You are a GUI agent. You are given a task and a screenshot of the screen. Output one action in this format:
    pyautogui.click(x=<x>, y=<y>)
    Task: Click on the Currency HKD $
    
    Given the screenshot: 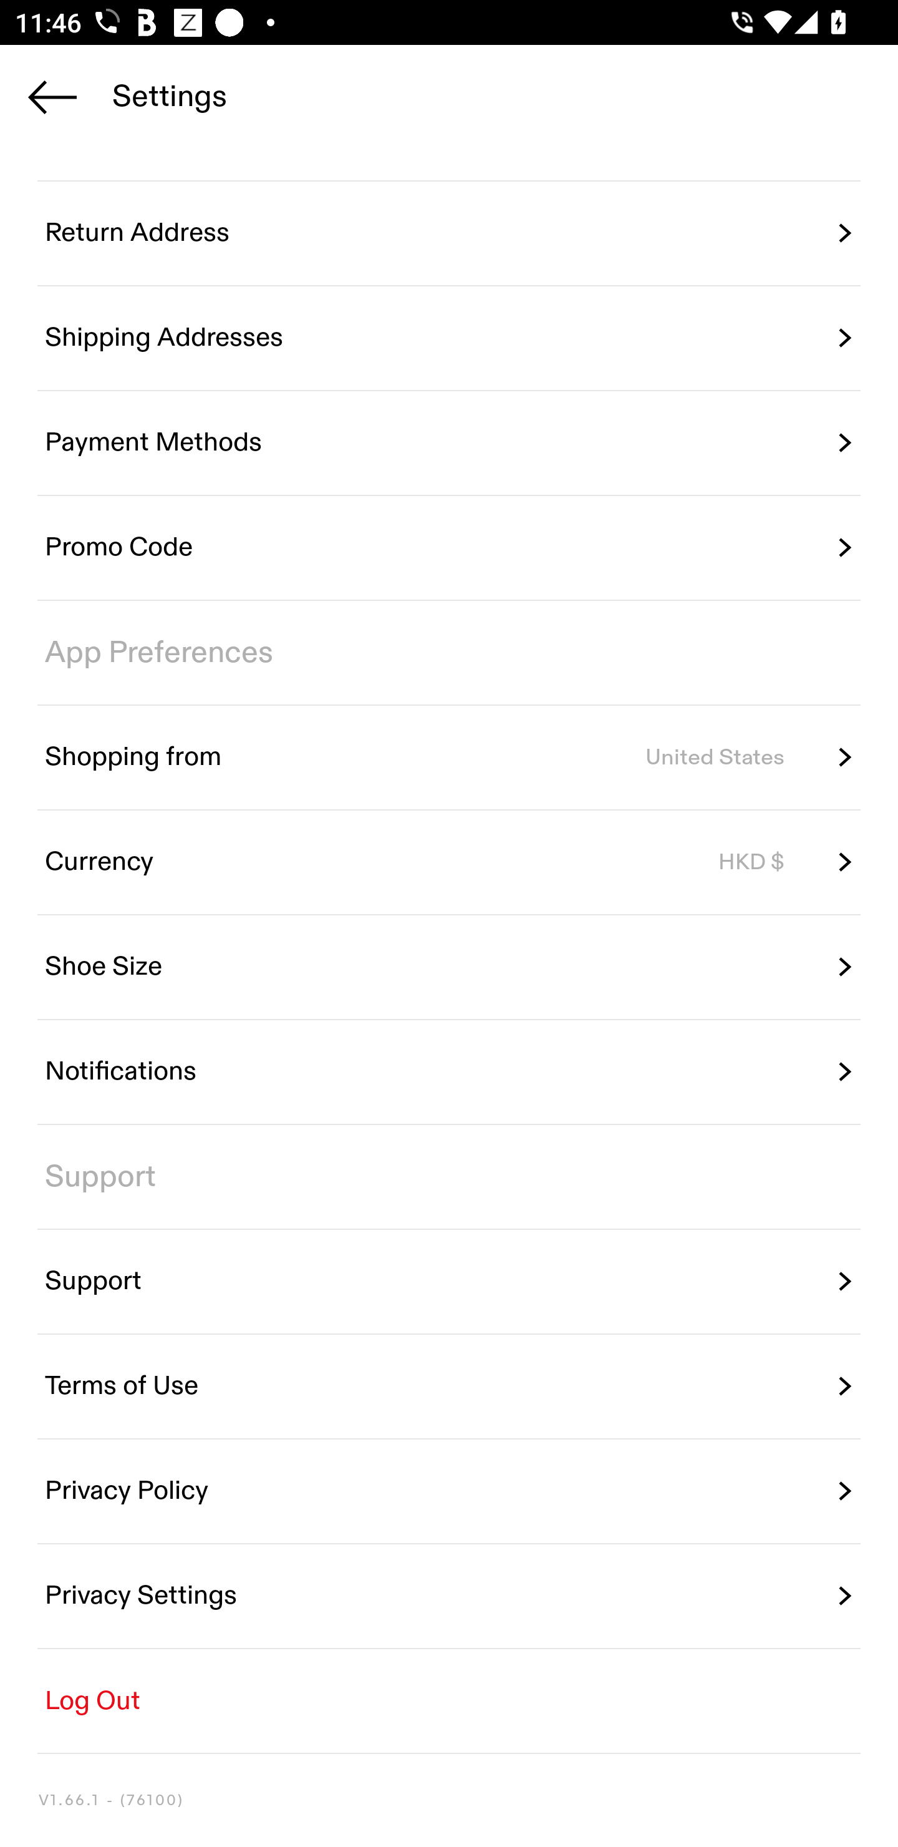 What is the action you would take?
    pyautogui.click(x=449, y=862)
    